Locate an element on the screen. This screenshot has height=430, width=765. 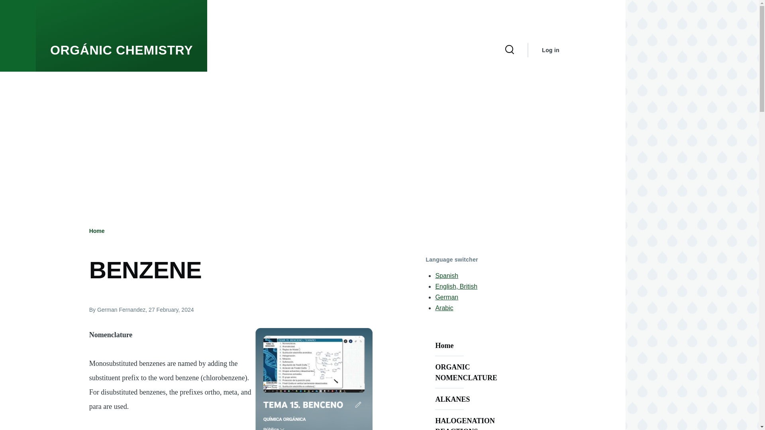
German is located at coordinates (447, 297).